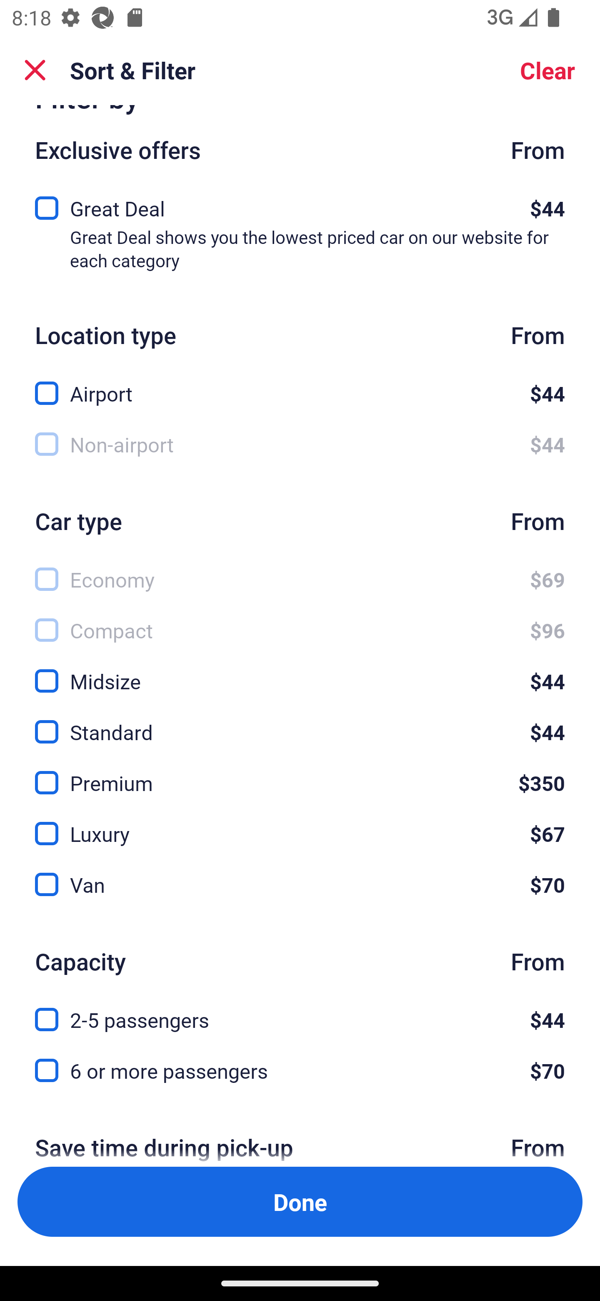 This screenshot has height=1301, width=600. What do you see at coordinates (300, 824) in the screenshot?
I see `Luxury, $67 Luxury $67` at bounding box center [300, 824].